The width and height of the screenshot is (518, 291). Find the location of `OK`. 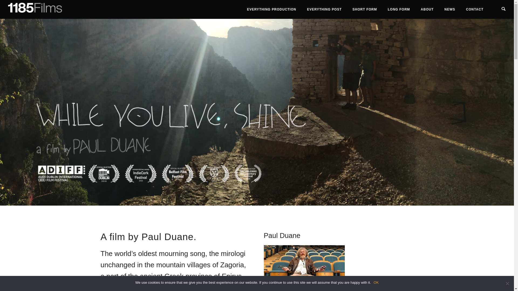

OK is located at coordinates (376, 283).